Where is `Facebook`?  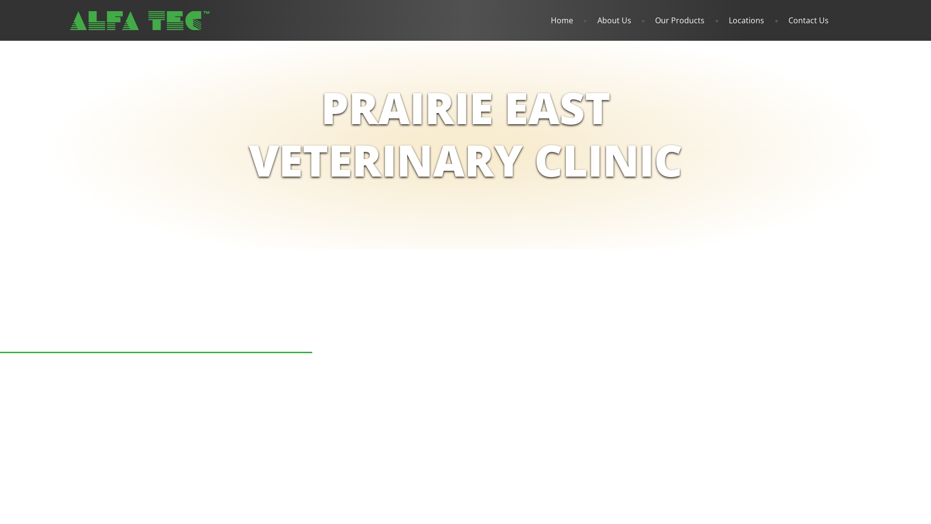 Facebook is located at coordinates (209, 333).